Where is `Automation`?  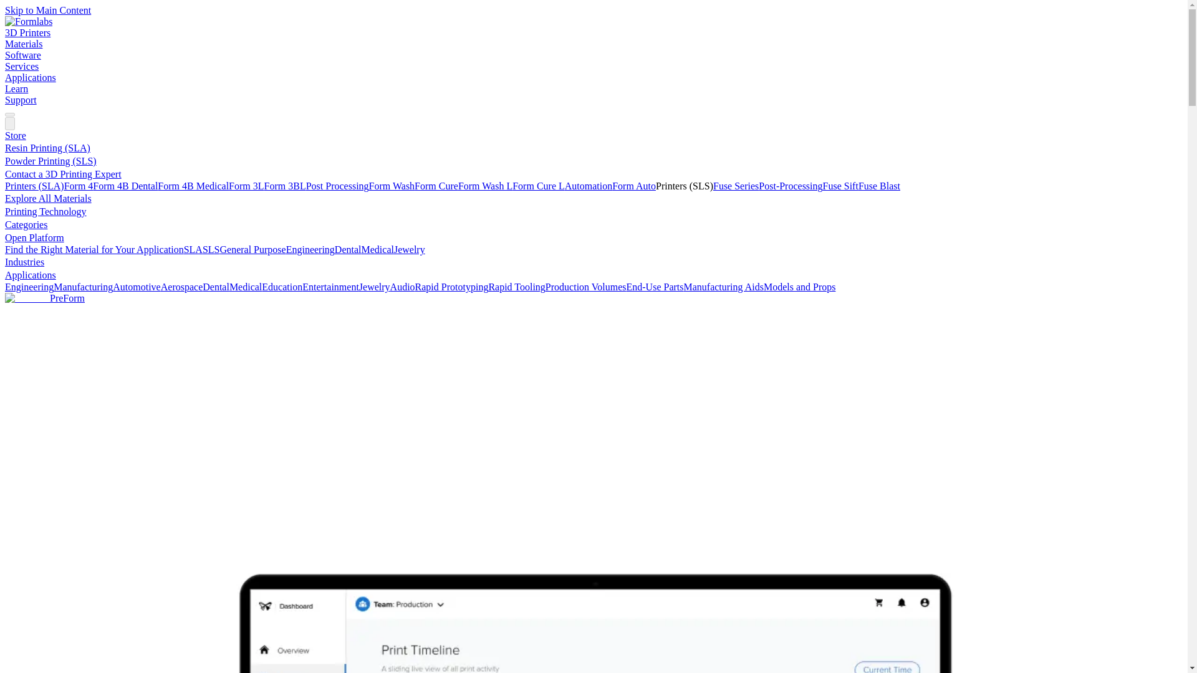
Automation is located at coordinates (589, 186).